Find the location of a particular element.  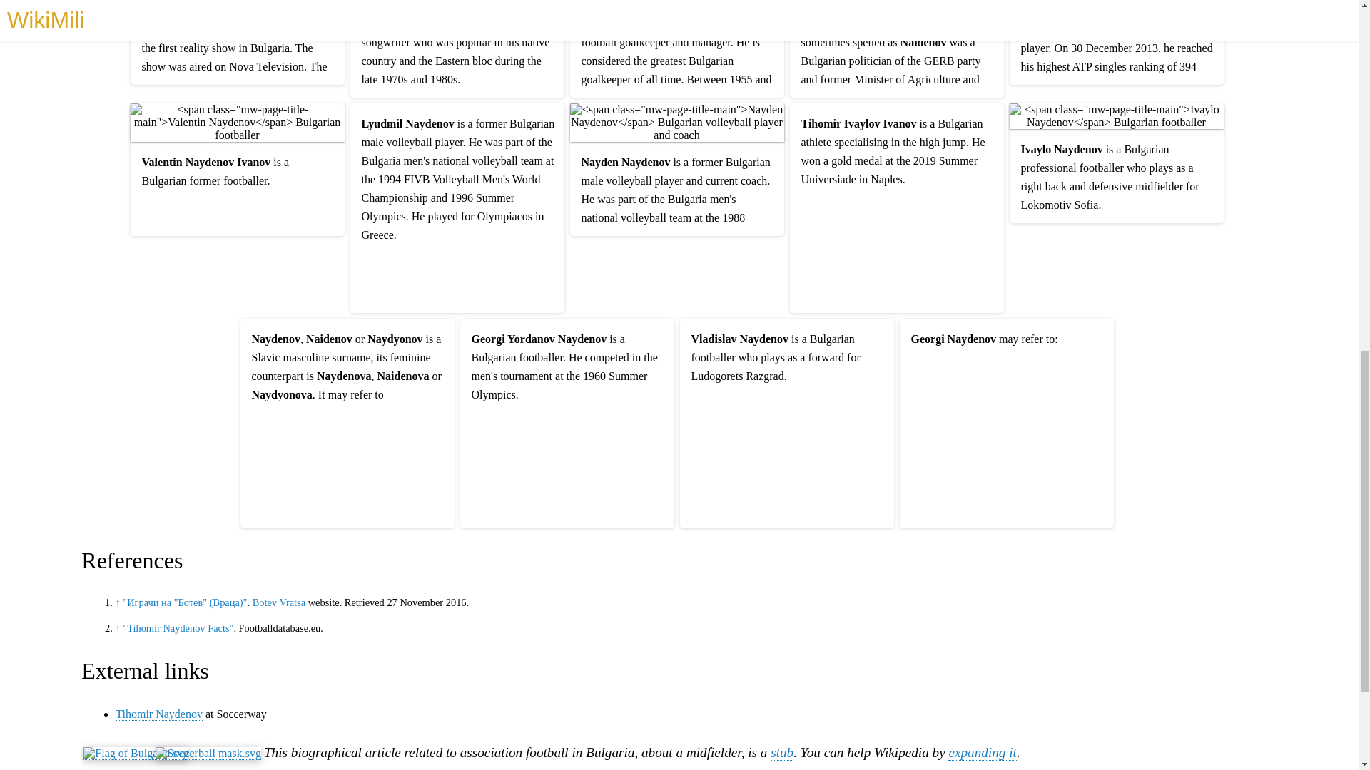

Tihomir Naydenov is located at coordinates (158, 714).